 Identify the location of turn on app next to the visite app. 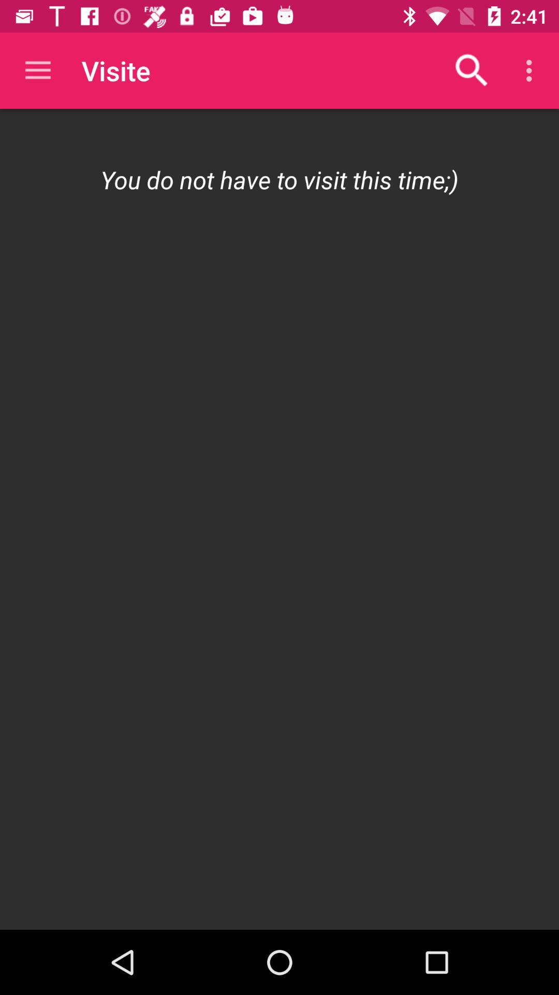
(472, 70).